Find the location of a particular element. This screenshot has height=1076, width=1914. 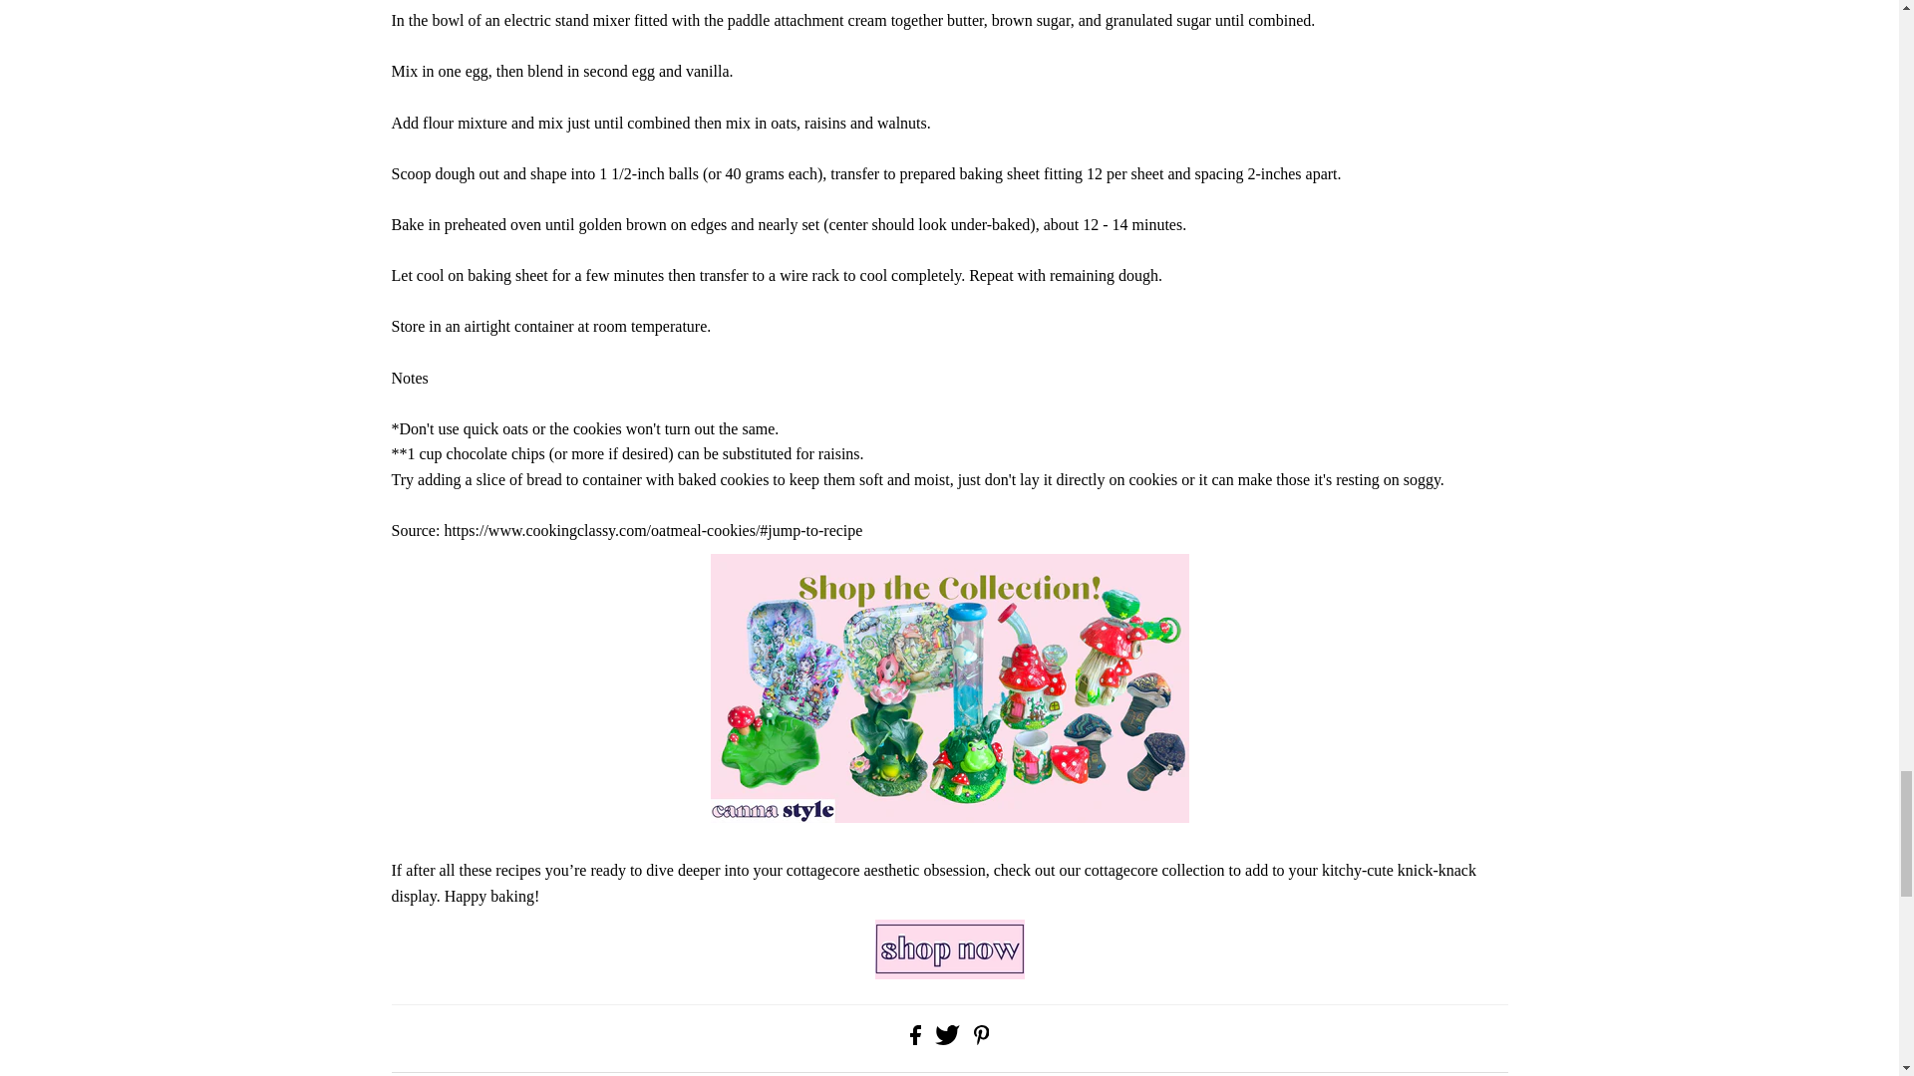

CANNA STYLE FROG COTTAGE CORE COLLECTION SHOP NOW is located at coordinates (949, 948).